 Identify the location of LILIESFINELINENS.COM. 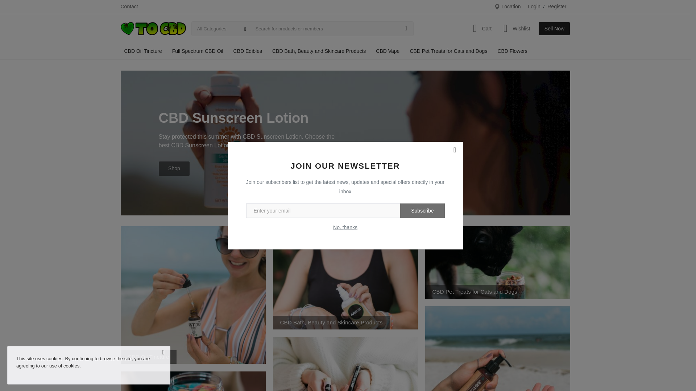
(199, 13).